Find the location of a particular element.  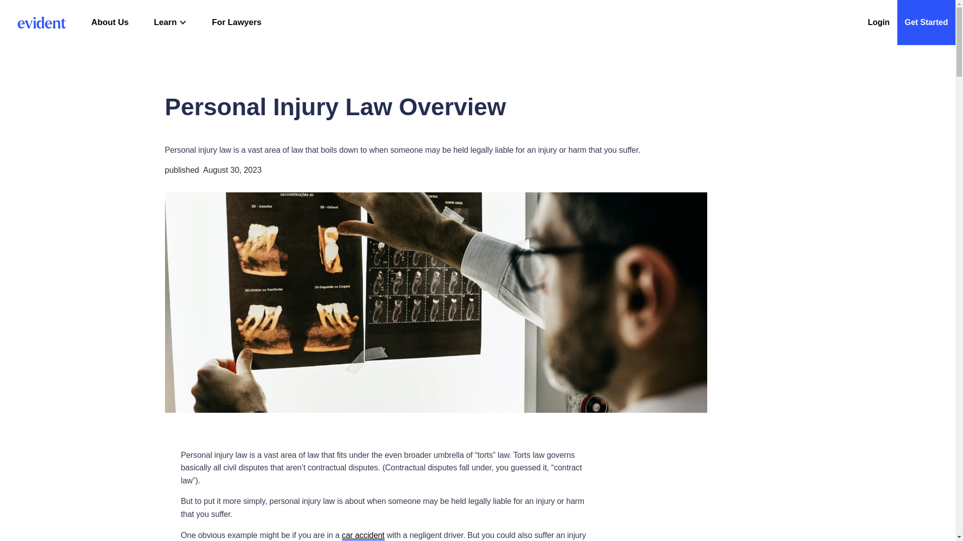

car accident is located at coordinates (363, 535).